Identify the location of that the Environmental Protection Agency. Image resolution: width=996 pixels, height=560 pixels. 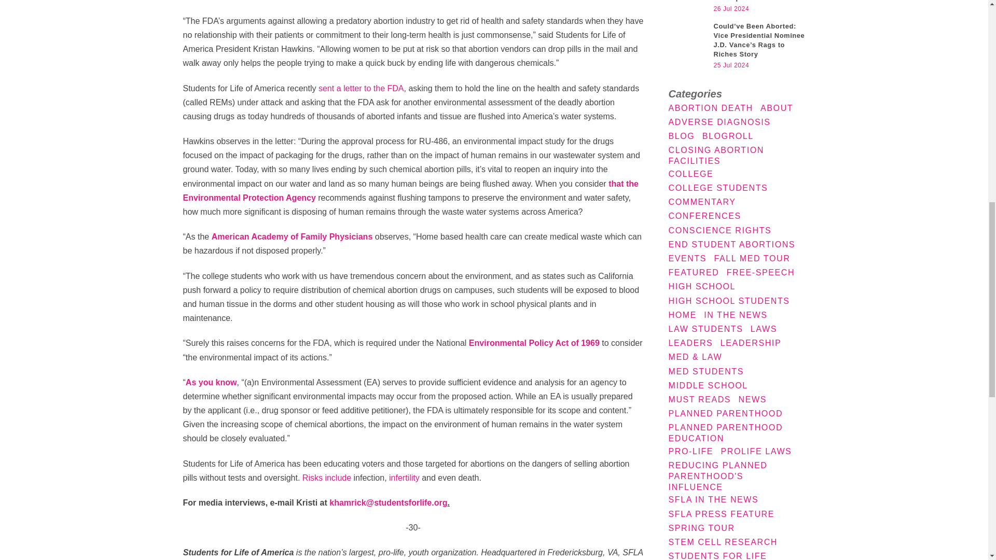
(410, 190).